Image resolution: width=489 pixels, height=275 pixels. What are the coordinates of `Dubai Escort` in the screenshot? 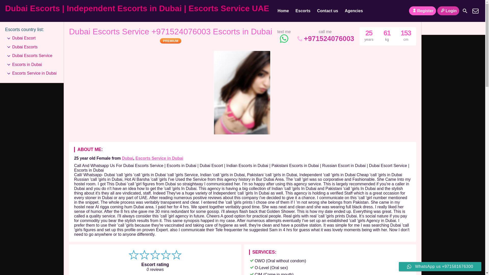 It's located at (24, 38).